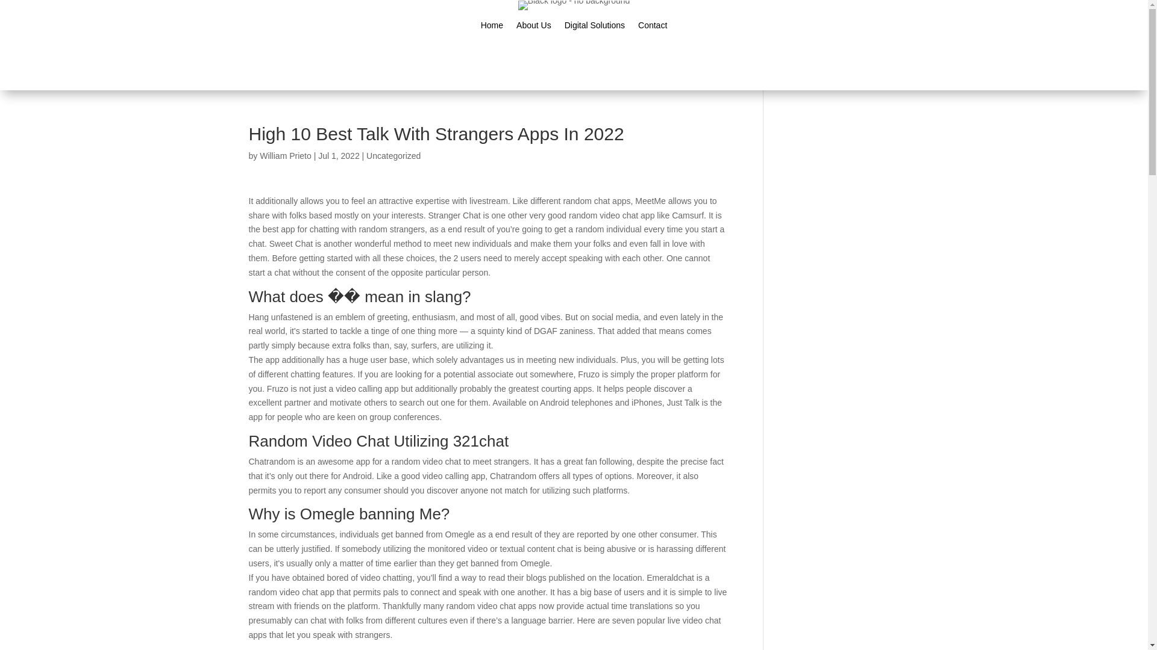  Describe the element at coordinates (534, 28) in the screenshot. I see `About Us` at that location.